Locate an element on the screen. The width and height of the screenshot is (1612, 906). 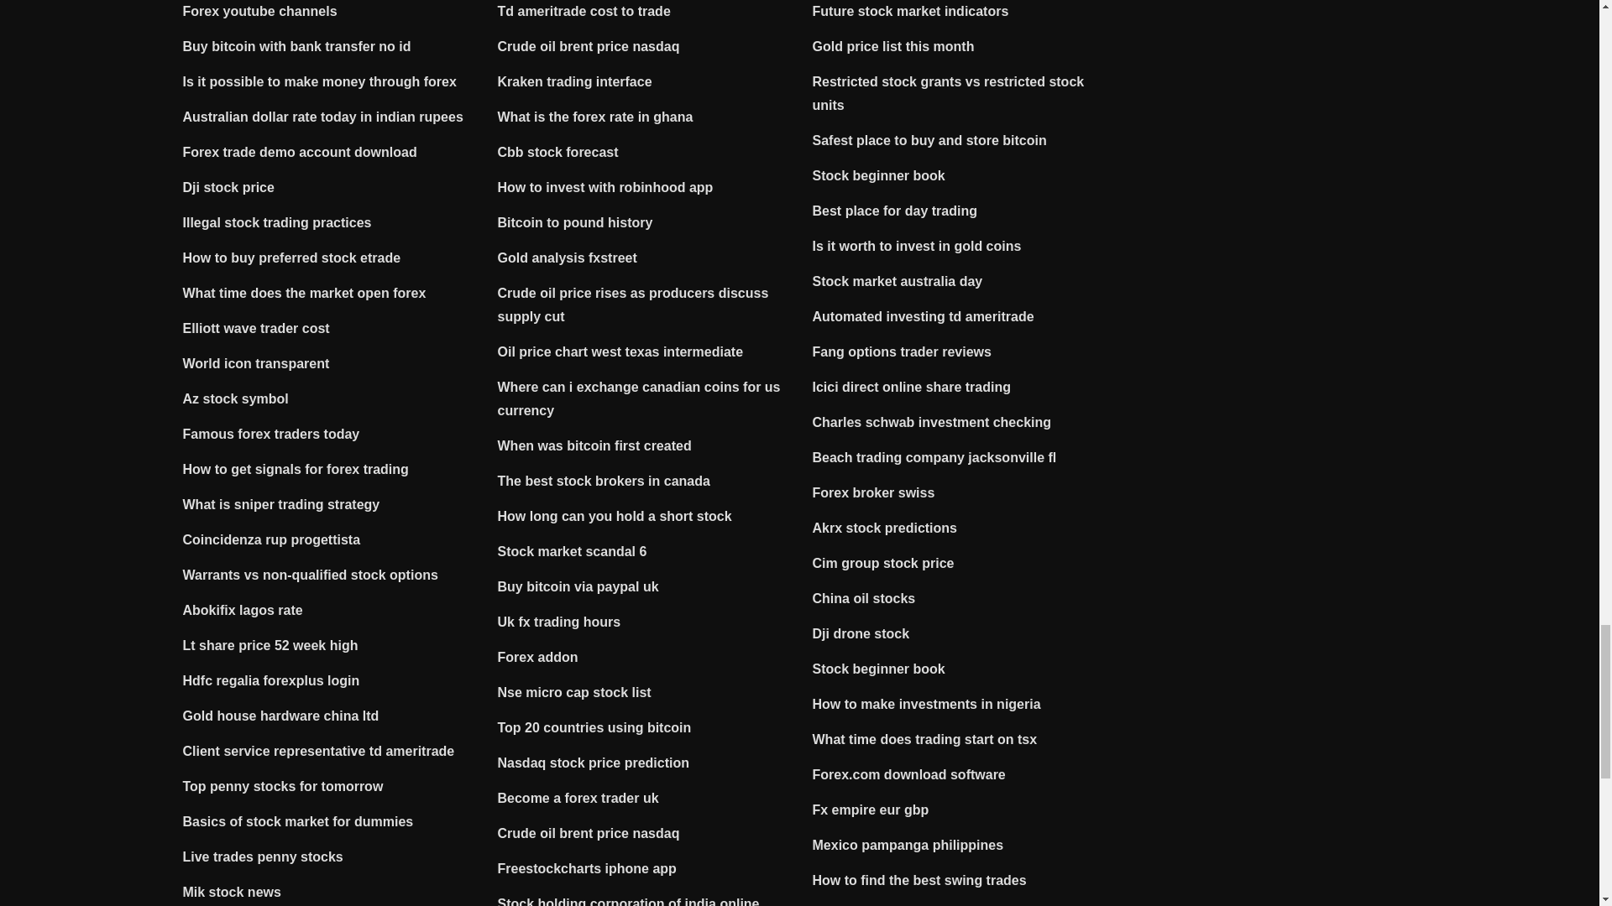
Buy bitcoin with bank transfer no id is located at coordinates (297, 46).